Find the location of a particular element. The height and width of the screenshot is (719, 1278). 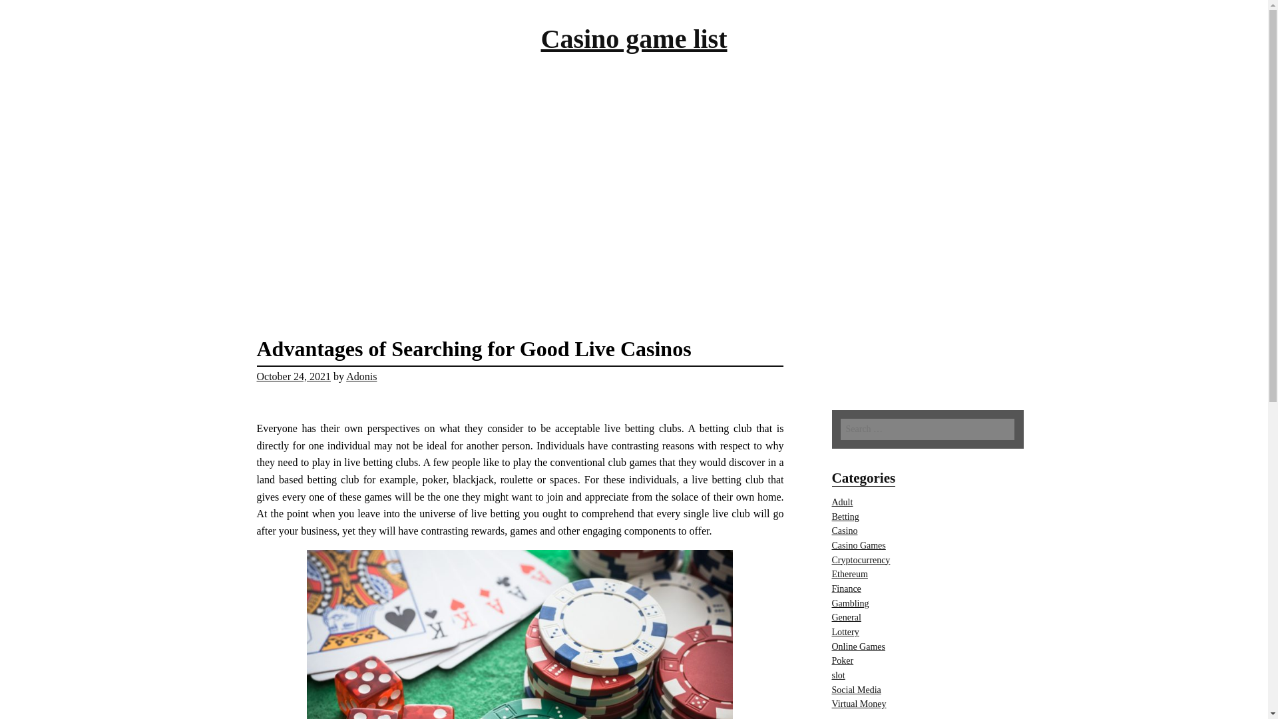

Virtual Money is located at coordinates (859, 703).